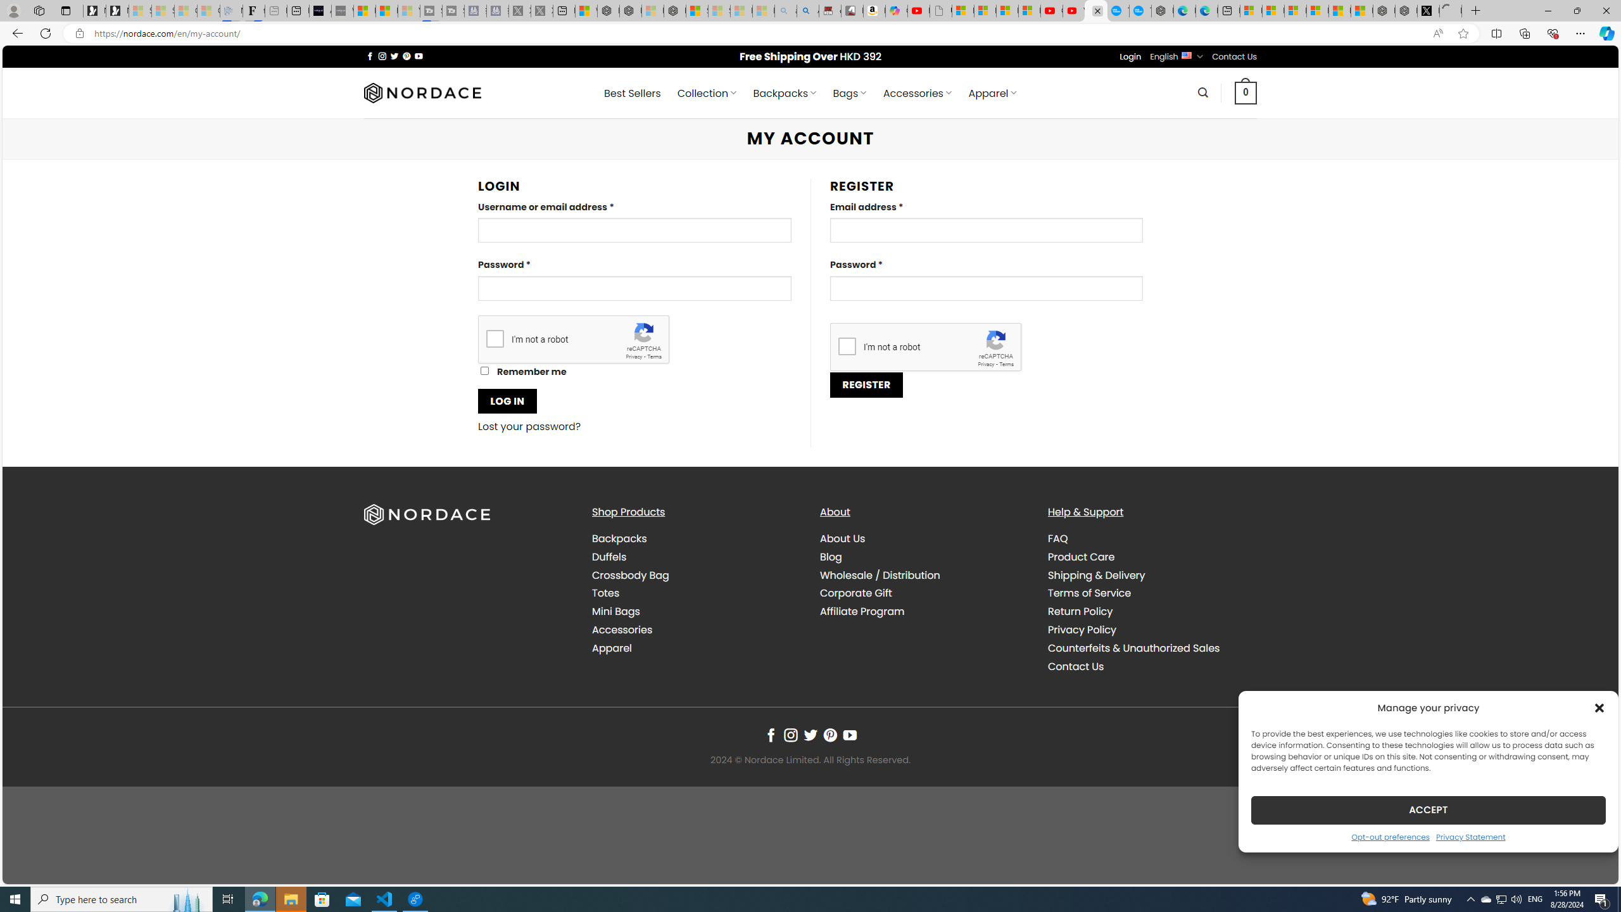 Image resolution: width=1621 pixels, height=912 pixels. Describe the element at coordinates (1096, 575) in the screenshot. I see `Shipping & Delivery` at that location.